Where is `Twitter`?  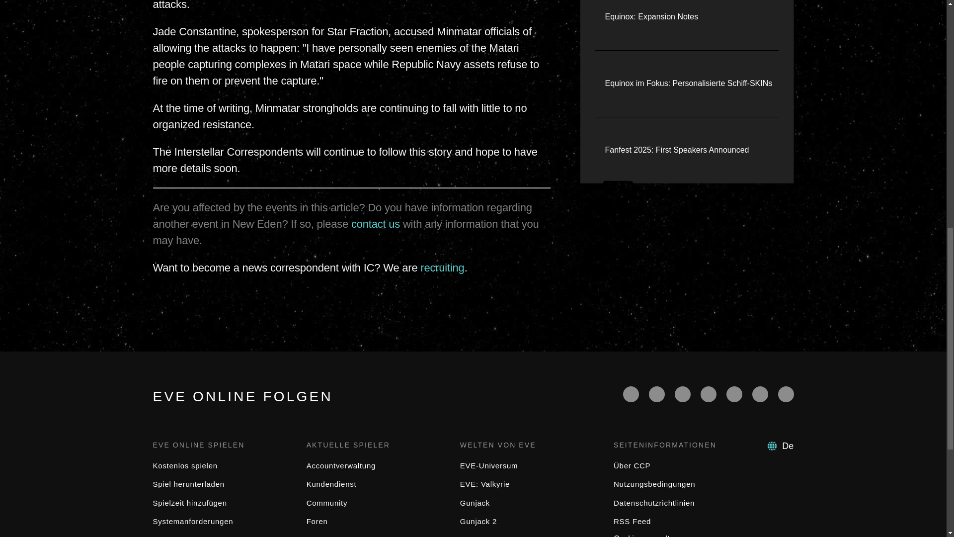 Twitter is located at coordinates (657, 394).